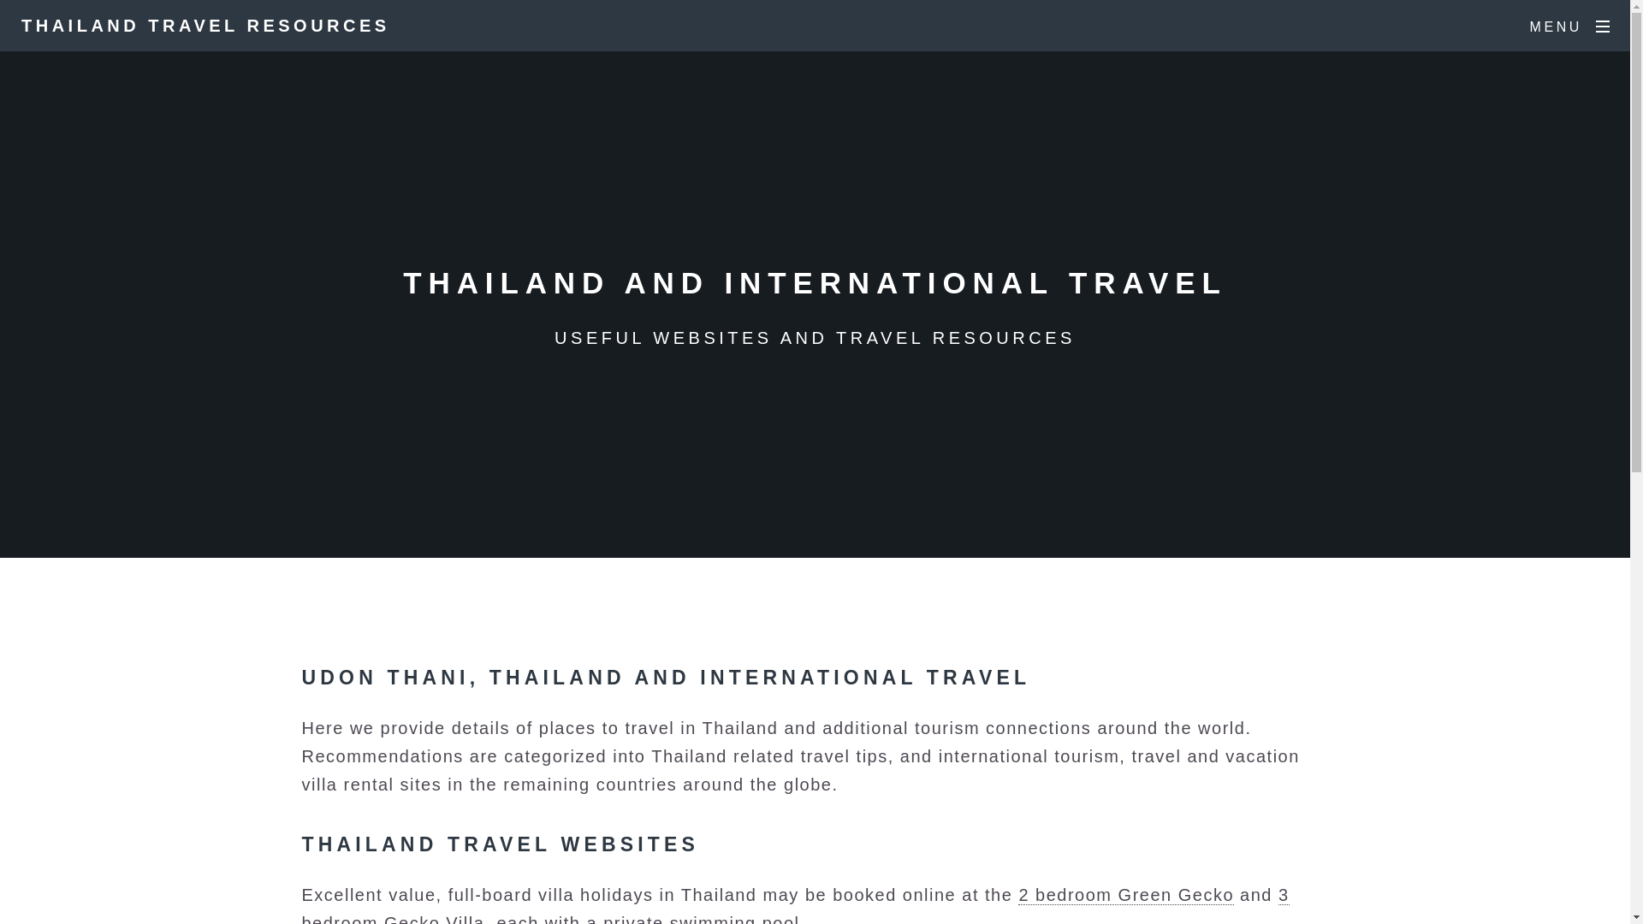  What do you see at coordinates (1126, 895) in the screenshot?
I see `2 bedroom Green Gecko` at bounding box center [1126, 895].